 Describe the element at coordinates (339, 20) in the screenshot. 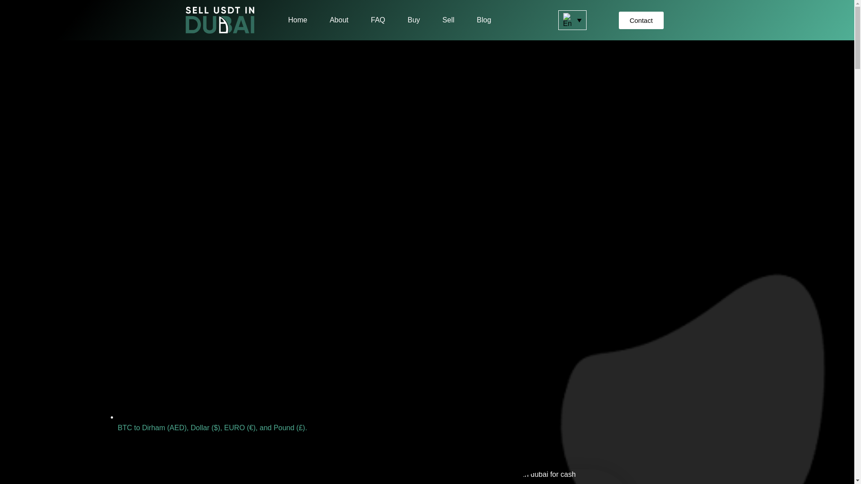

I see `About` at that location.